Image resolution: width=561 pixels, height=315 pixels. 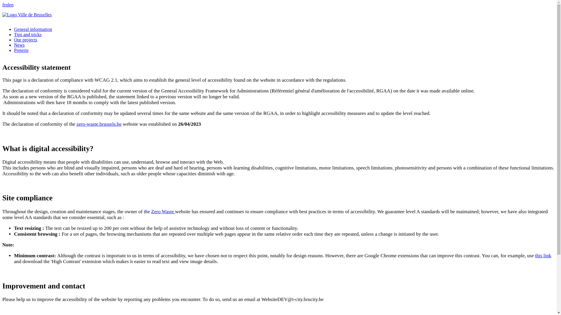 I want to click on fr, so click(x=4, y=5).